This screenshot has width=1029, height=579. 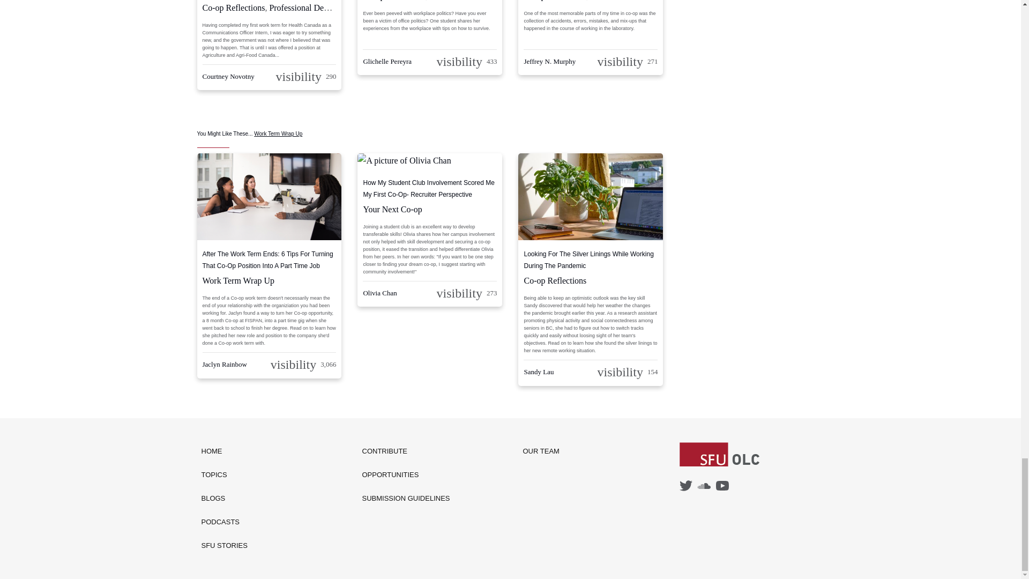 I want to click on Contribute to the OLC, so click(x=406, y=451).